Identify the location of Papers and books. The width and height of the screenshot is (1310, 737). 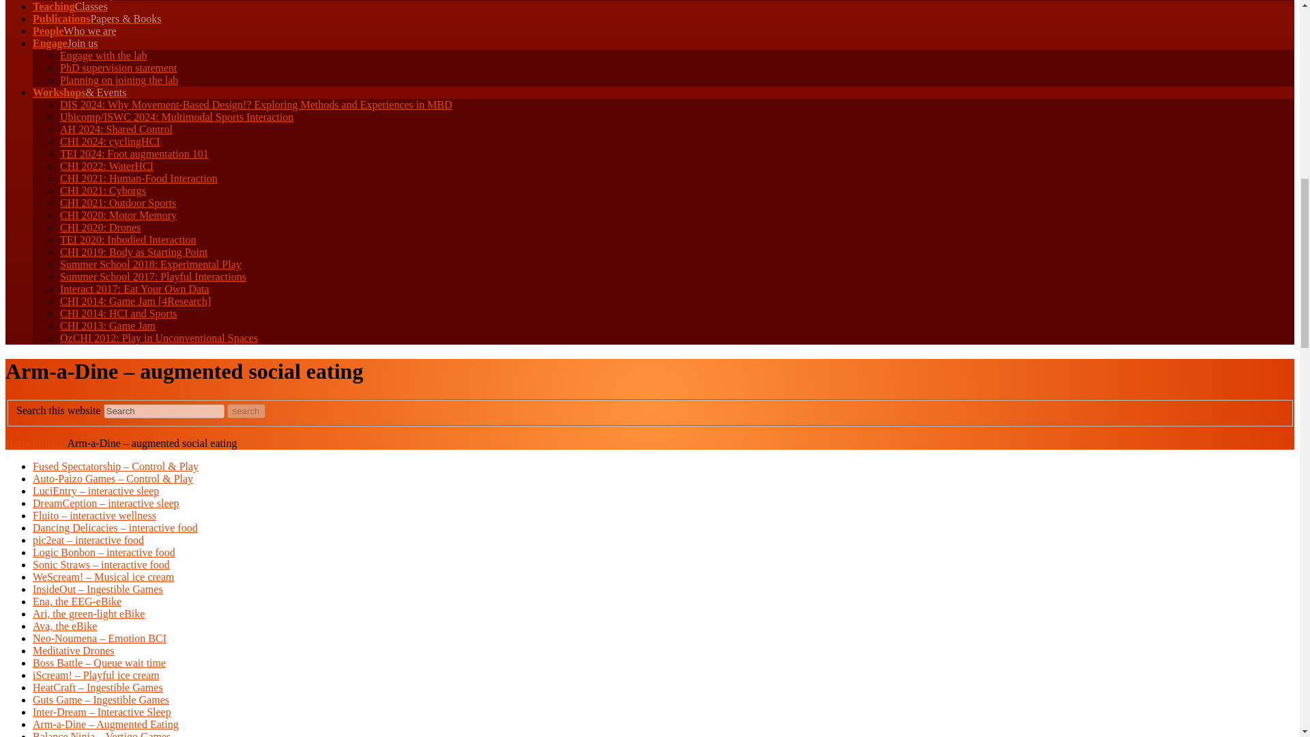
(97, 18).